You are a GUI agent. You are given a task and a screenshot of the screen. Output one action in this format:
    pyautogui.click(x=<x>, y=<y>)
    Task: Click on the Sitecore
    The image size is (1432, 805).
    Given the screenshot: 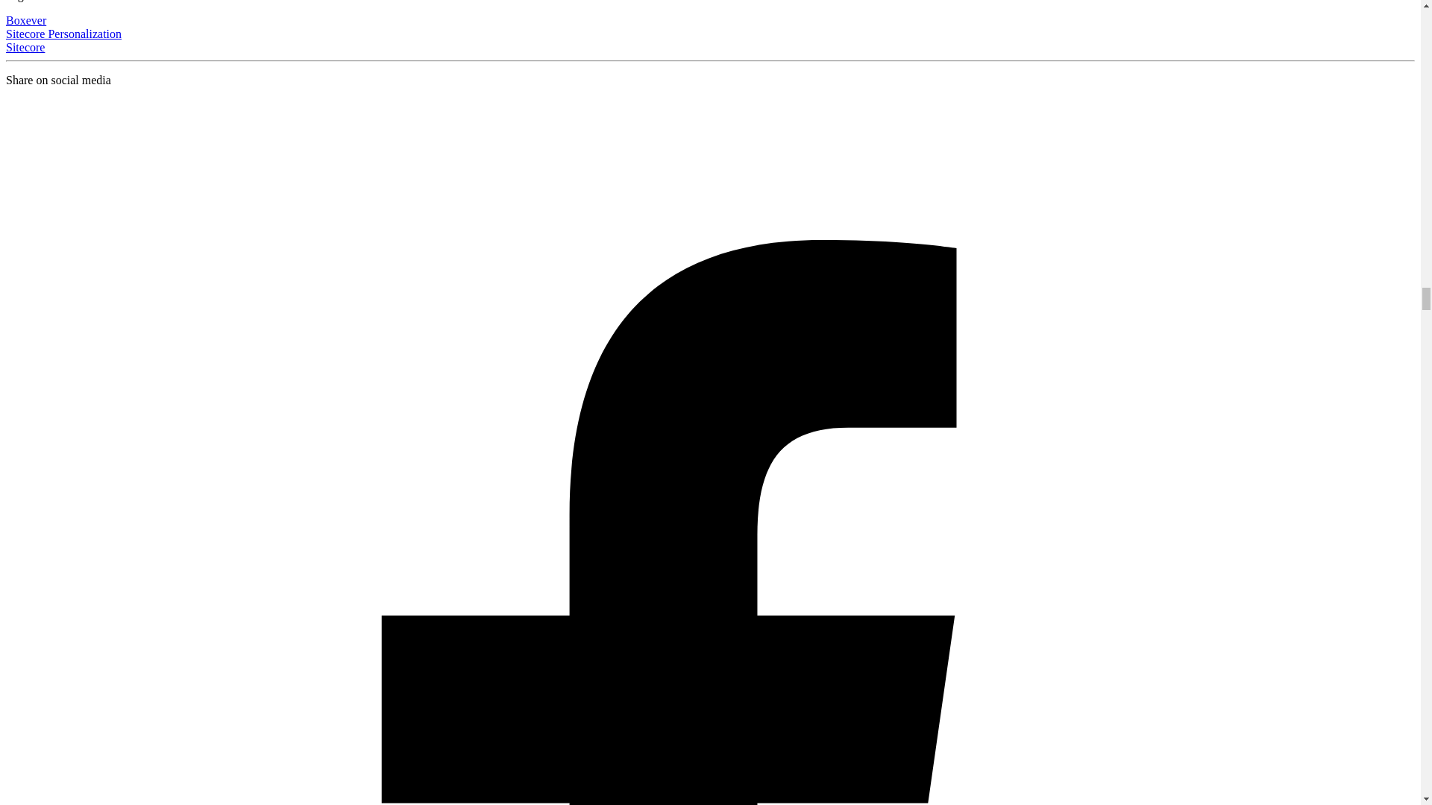 What is the action you would take?
    pyautogui.click(x=25, y=48)
    